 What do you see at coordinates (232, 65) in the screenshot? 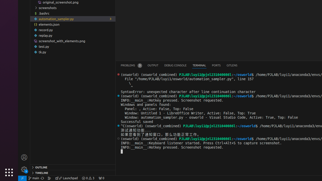
I see `GitLens` at bounding box center [232, 65].